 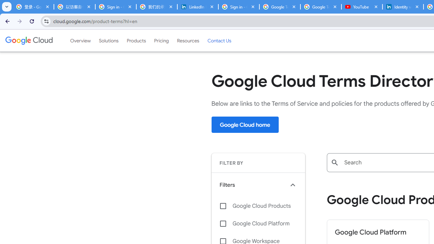 I want to click on Sign in - Google Accounts, so click(x=115, y=7).